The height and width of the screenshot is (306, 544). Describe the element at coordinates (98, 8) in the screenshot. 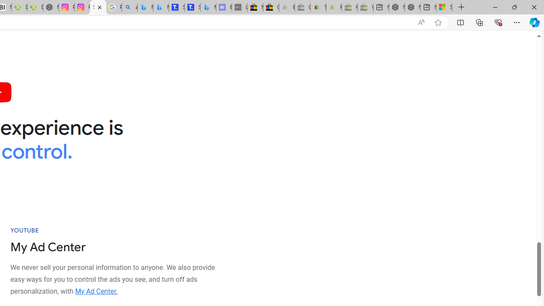

I see `Safety in Our Products - Google Safety Center` at that location.